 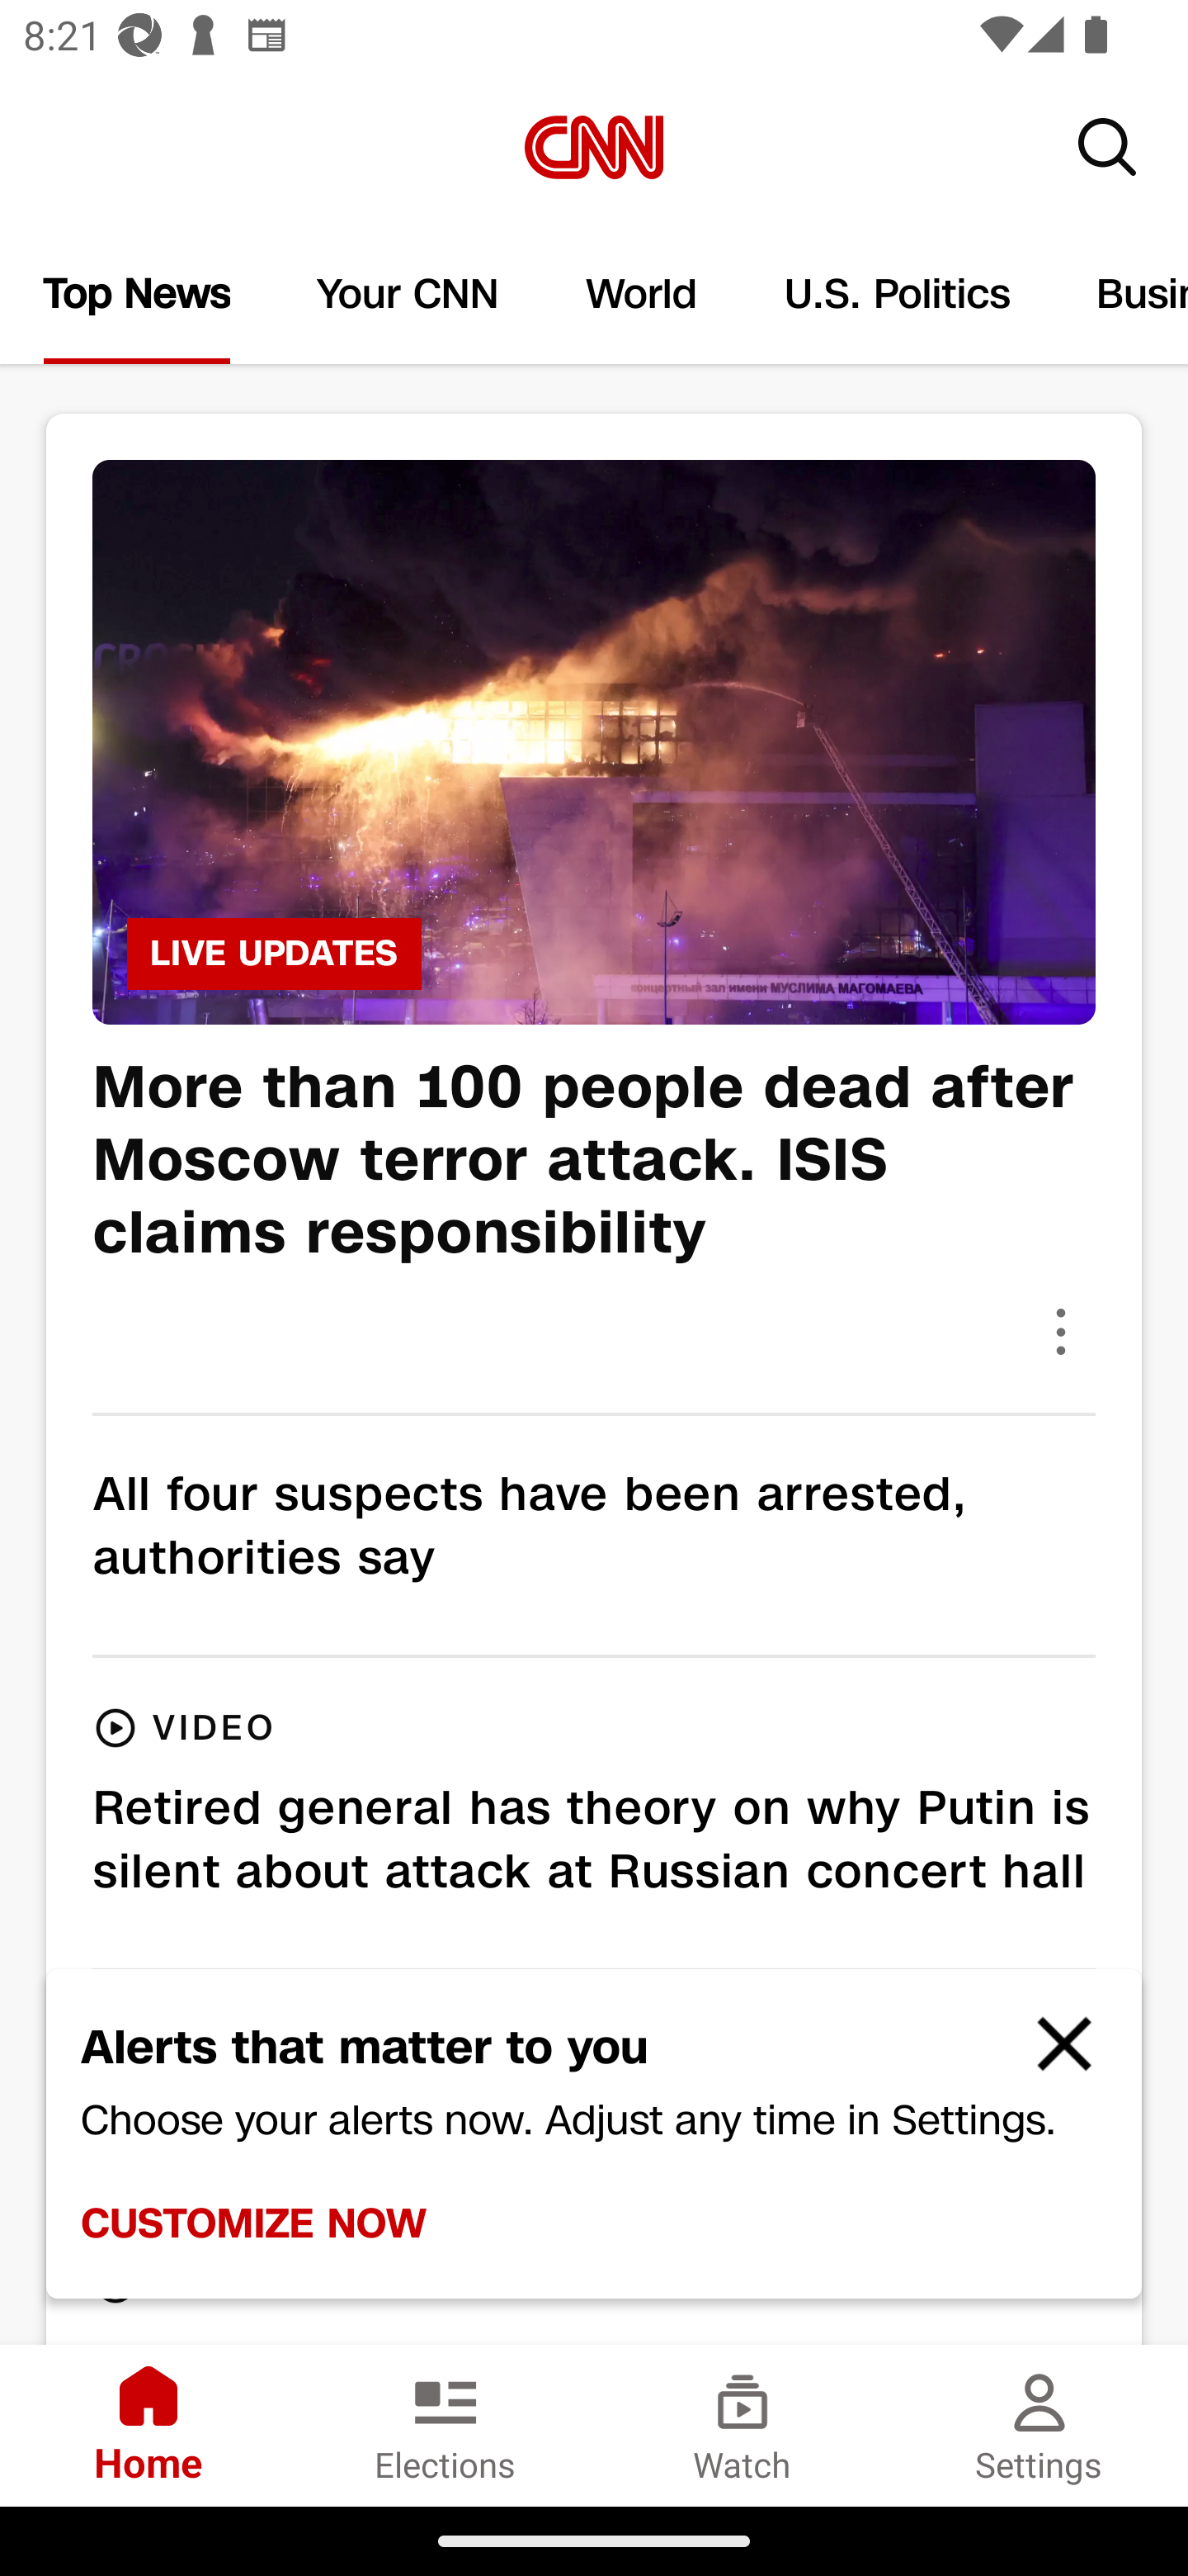 What do you see at coordinates (1061, 1331) in the screenshot?
I see `More actions` at bounding box center [1061, 1331].